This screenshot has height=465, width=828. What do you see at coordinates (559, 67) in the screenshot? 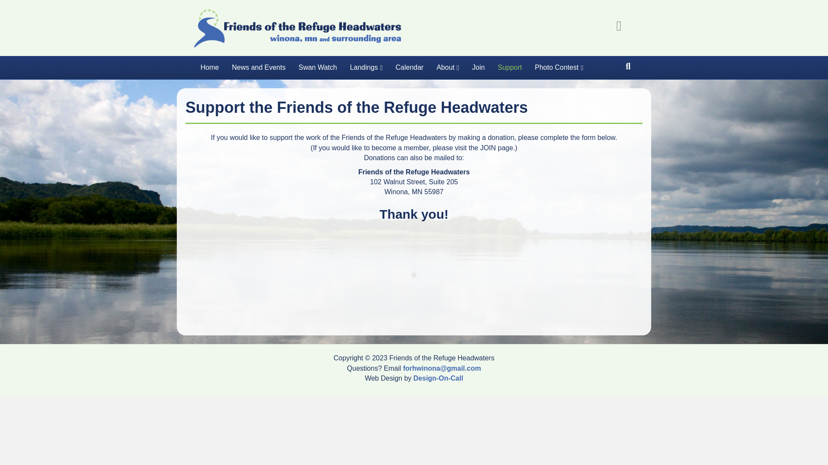
I see `Photo Contest` at bounding box center [559, 67].